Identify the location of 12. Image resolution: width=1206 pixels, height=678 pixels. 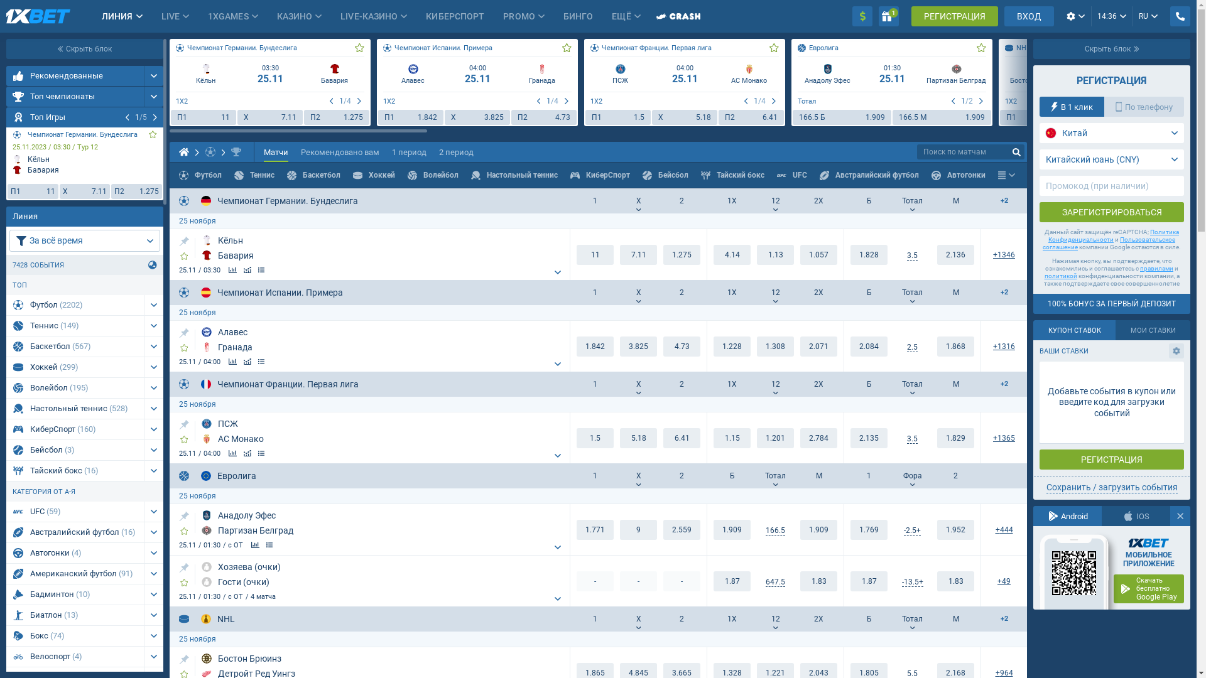
(775, 201).